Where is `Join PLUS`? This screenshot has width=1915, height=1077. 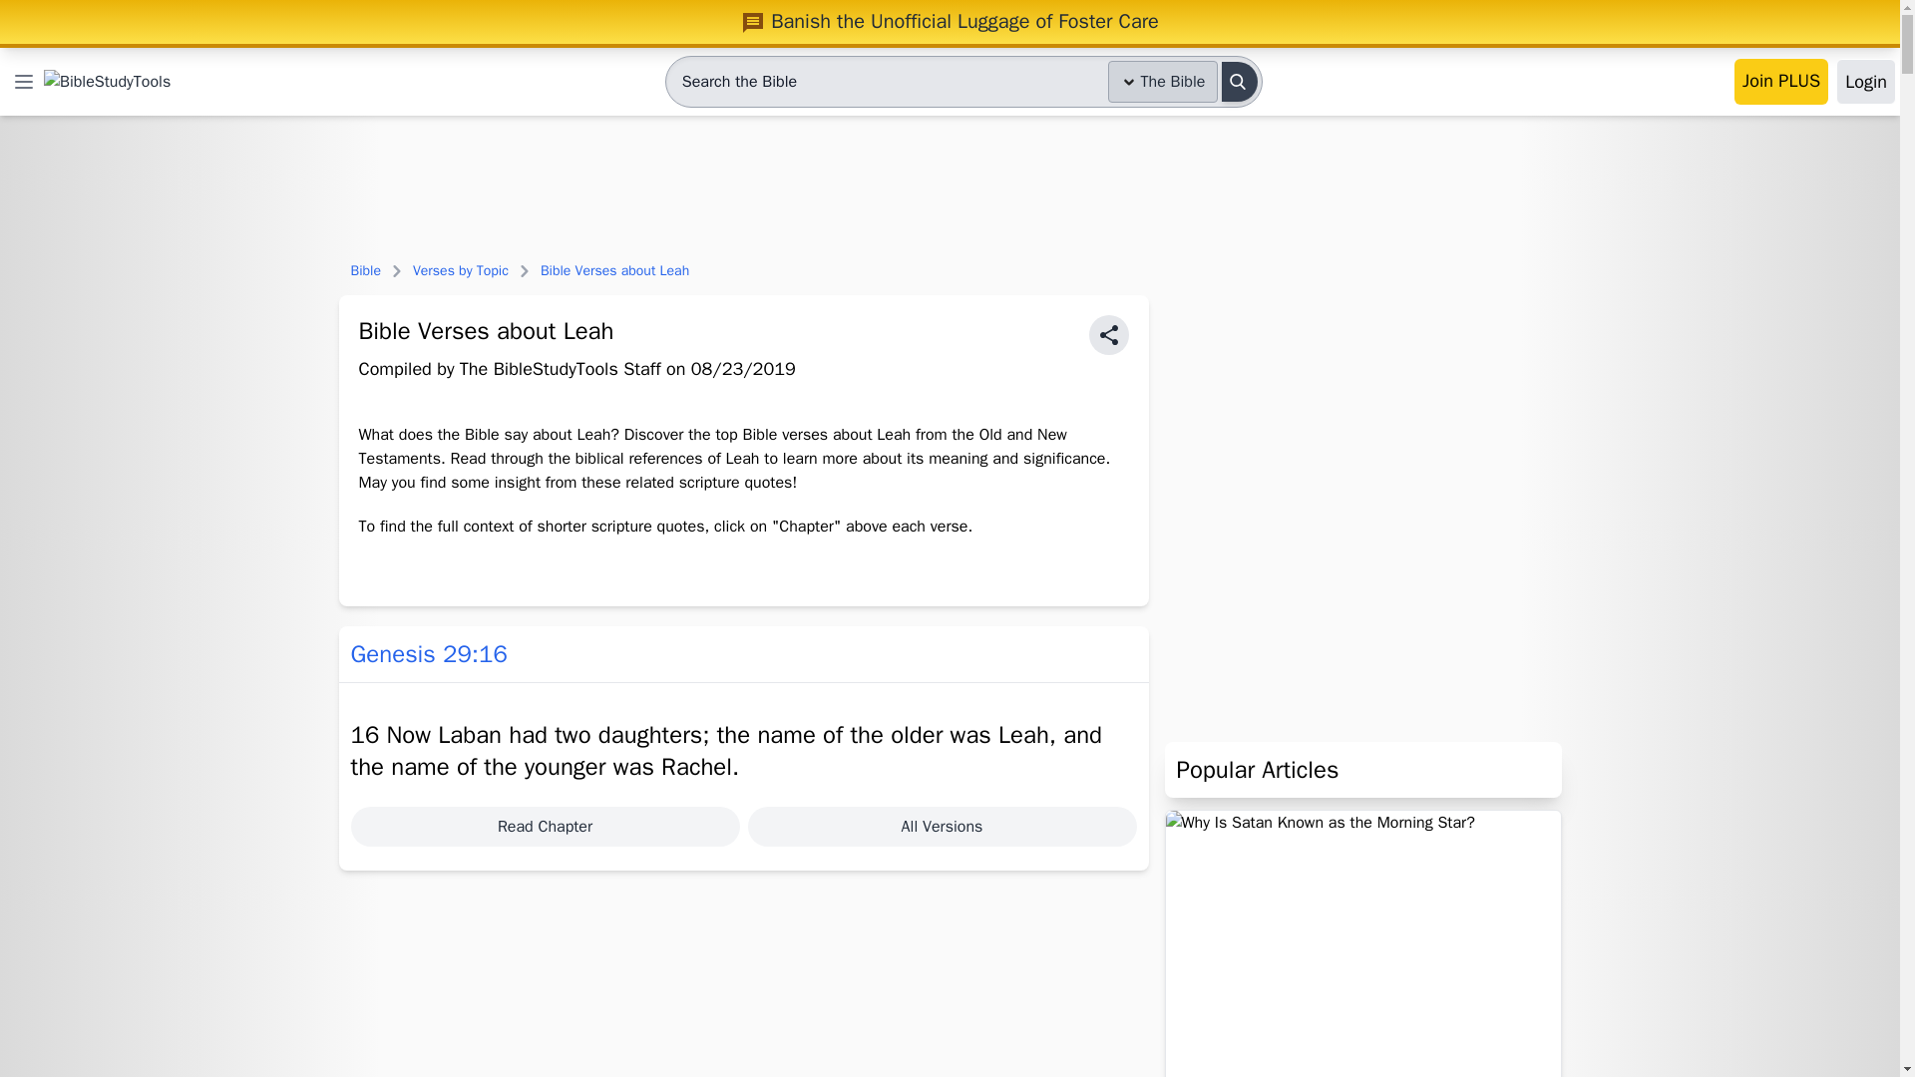 Join PLUS is located at coordinates (1781, 82).